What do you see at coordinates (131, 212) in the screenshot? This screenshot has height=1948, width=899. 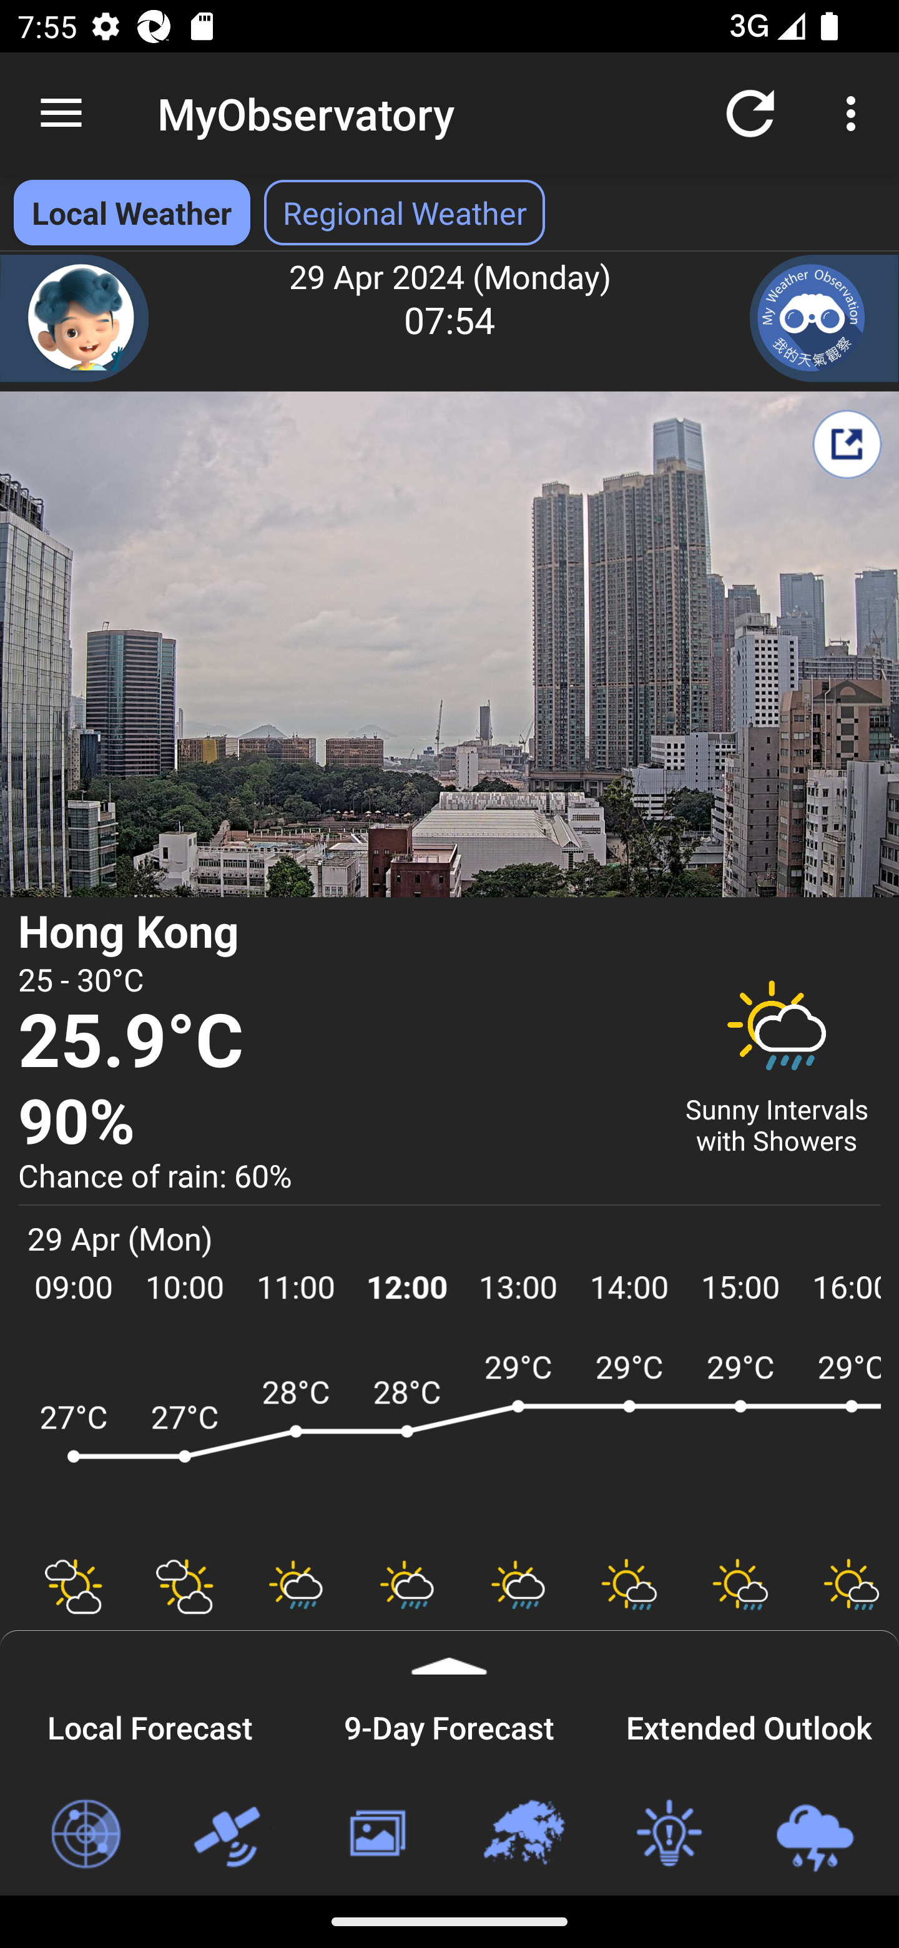 I see `Local Weather Local Weather selected` at bounding box center [131, 212].